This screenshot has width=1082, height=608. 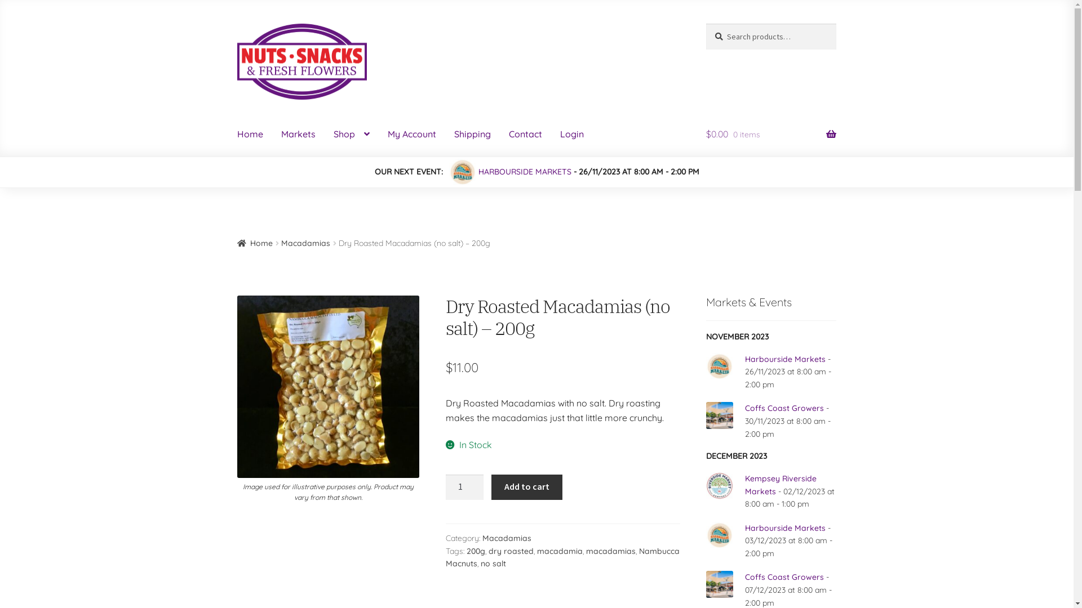 What do you see at coordinates (720, 584) in the screenshot?
I see `Coffs Coast Growers 6` at bounding box center [720, 584].